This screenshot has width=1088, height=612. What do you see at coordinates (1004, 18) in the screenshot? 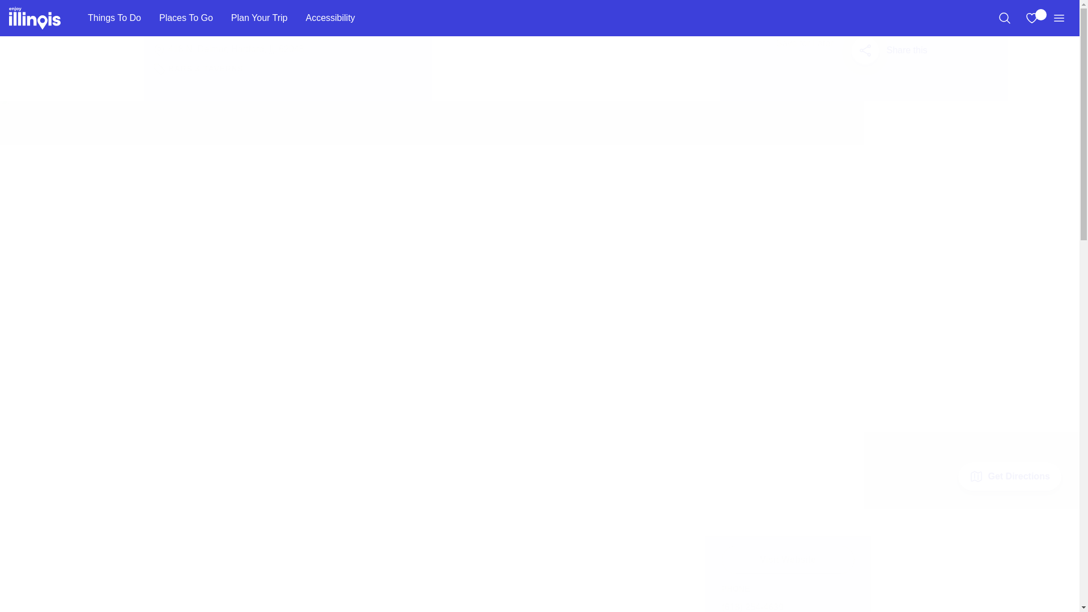
I see `Search the Site` at bounding box center [1004, 18].